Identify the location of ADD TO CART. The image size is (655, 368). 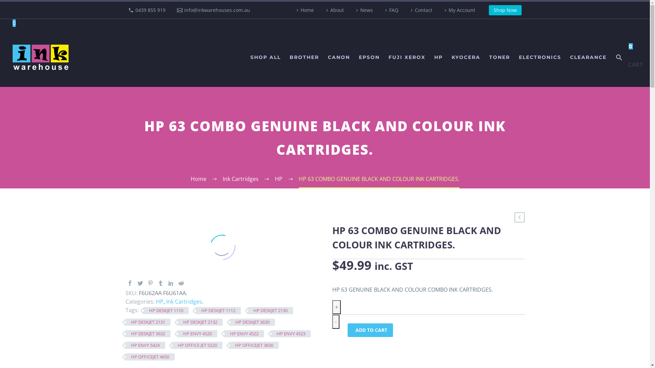
(370, 330).